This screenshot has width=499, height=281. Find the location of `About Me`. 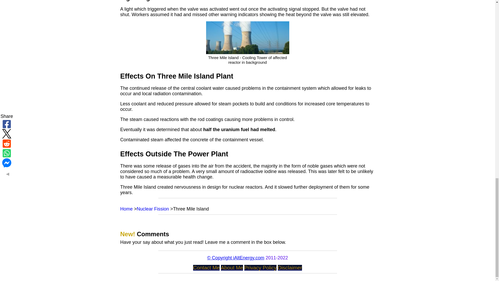

About Me is located at coordinates (232, 268).